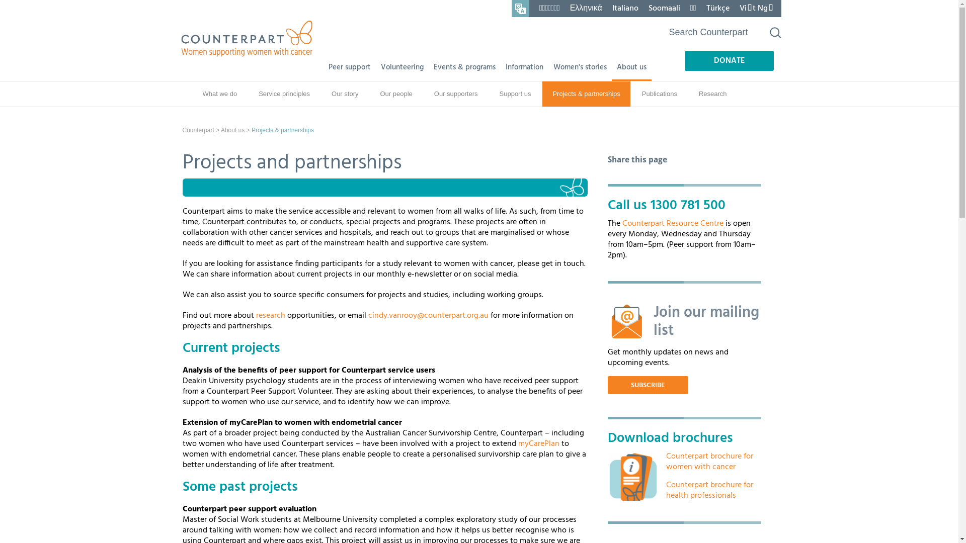 This screenshot has width=966, height=543. What do you see at coordinates (709, 491) in the screenshot?
I see `Counterpart brochure for health professionals` at bounding box center [709, 491].